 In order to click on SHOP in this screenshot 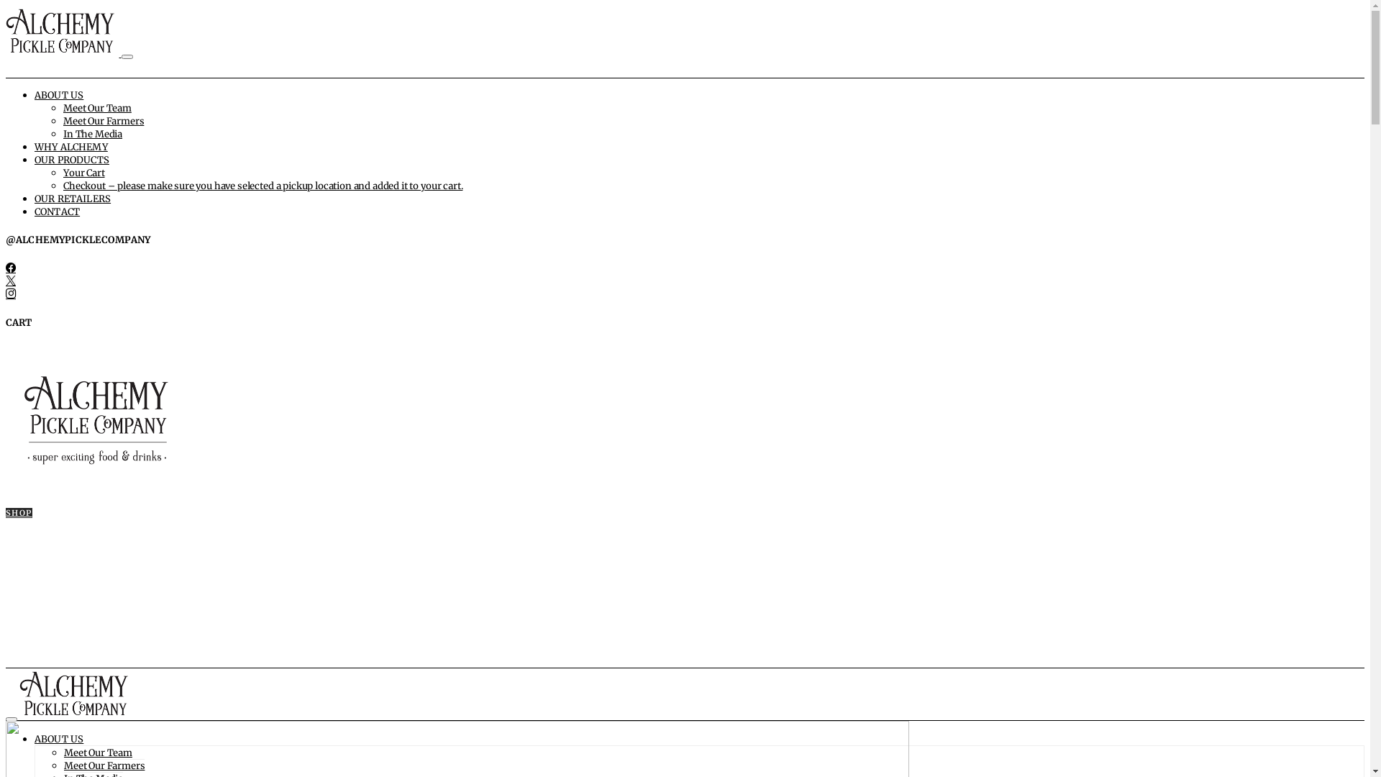, I will do `click(19, 513)`.